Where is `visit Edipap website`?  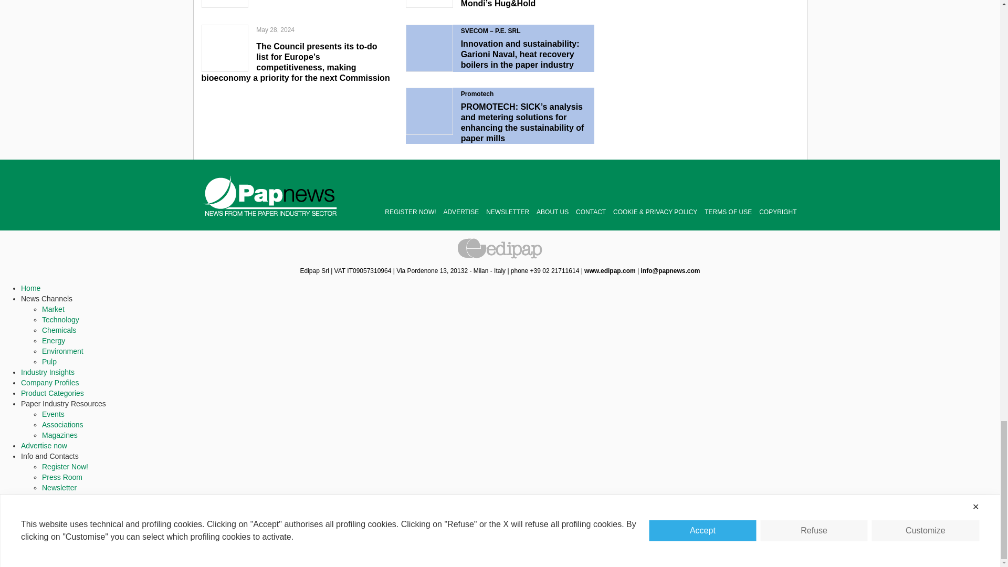 visit Edipap website is located at coordinates (610, 270).